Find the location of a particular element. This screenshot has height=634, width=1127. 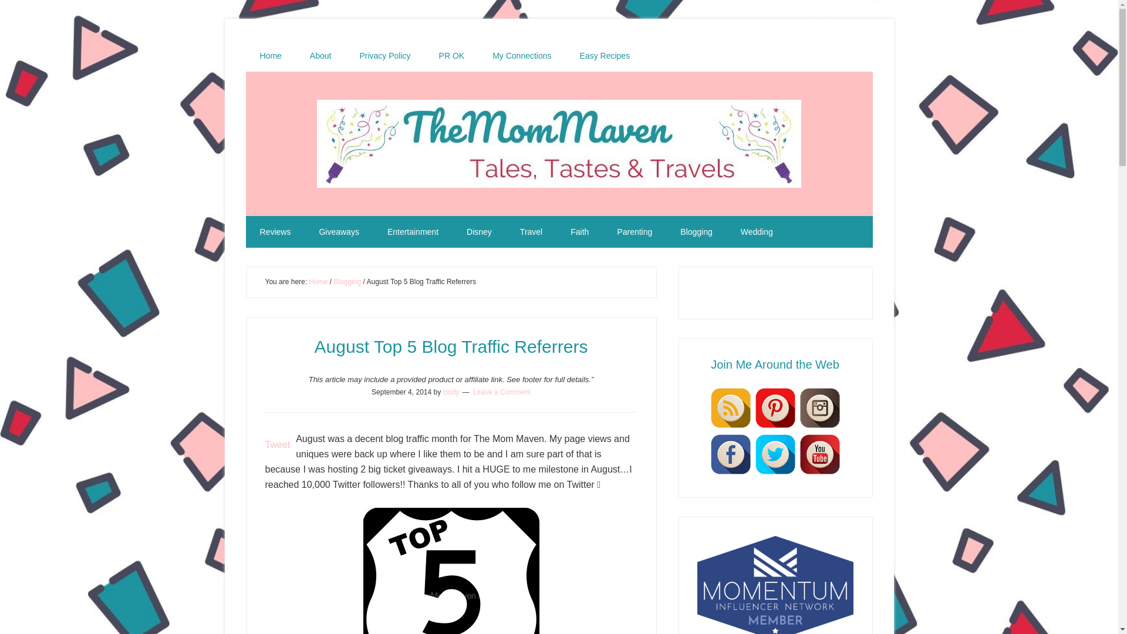

Disney is located at coordinates (479, 232).